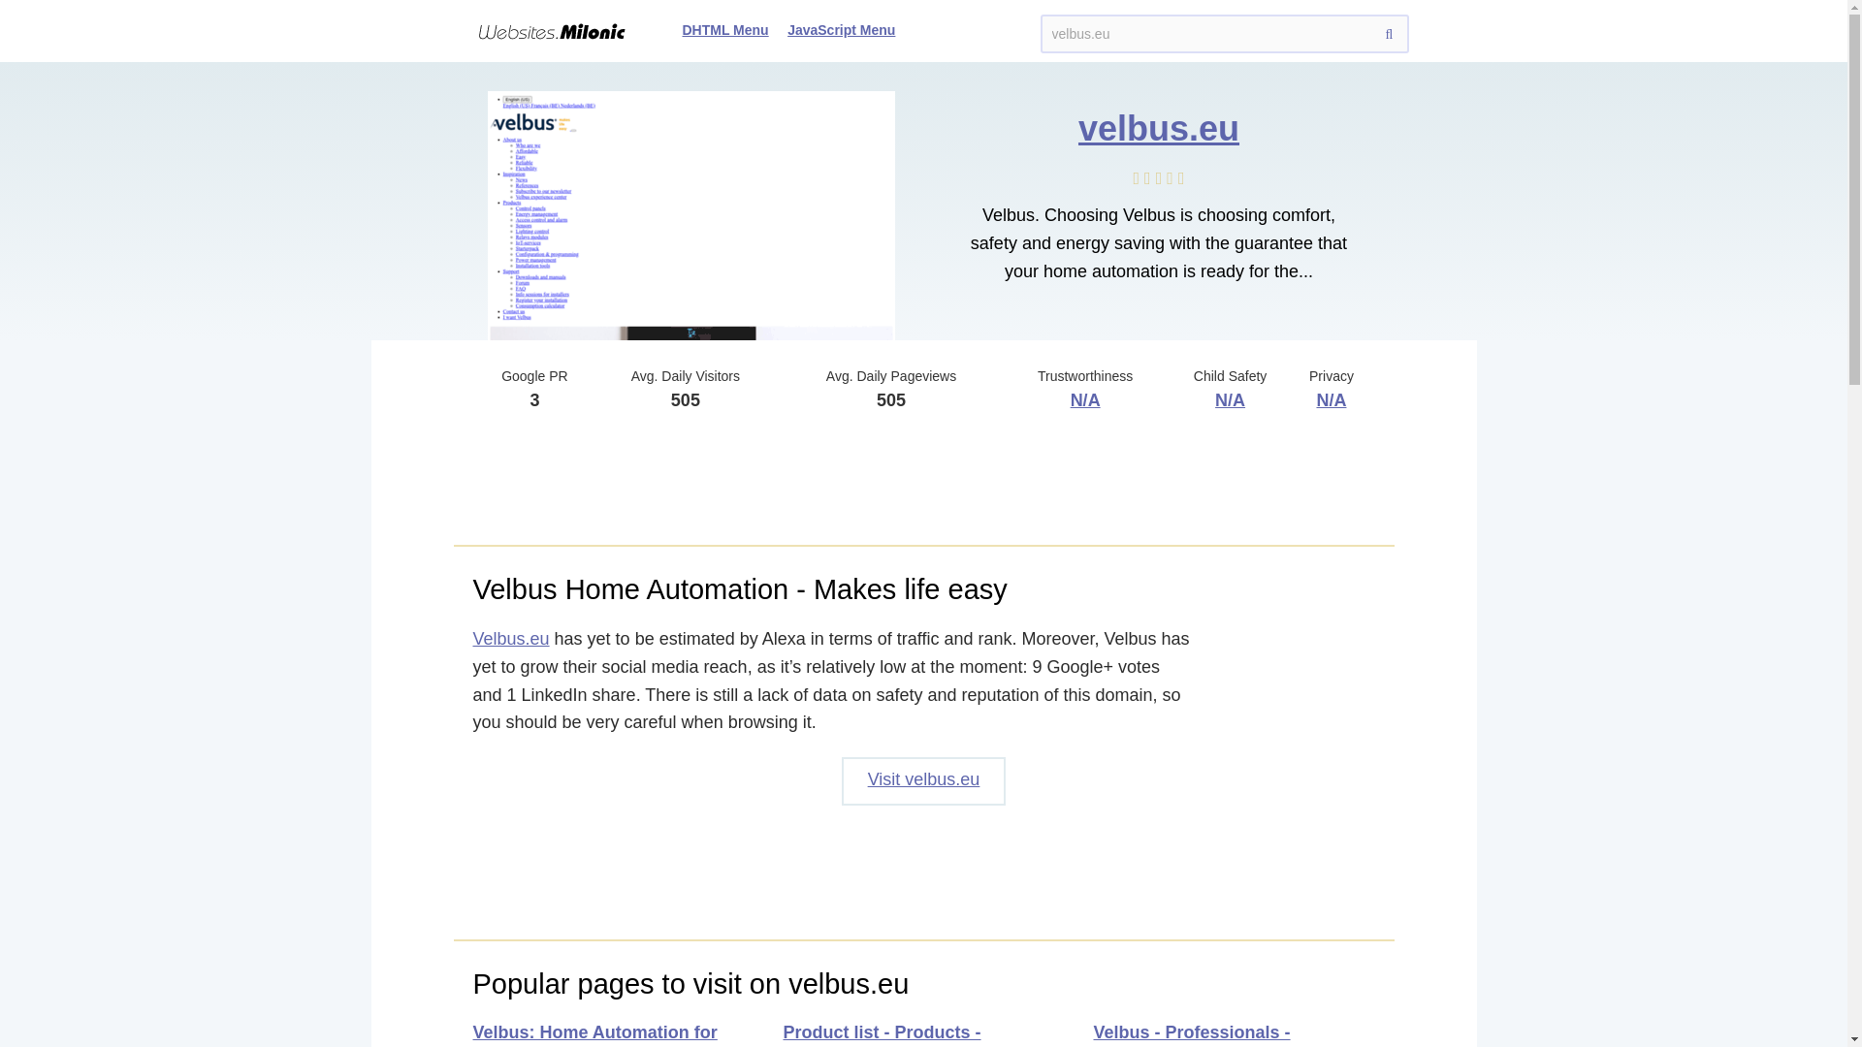  What do you see at coordinates (594, 1035) in the screenshot?
I see `Velbus: Home Automation for everyone` at bounding box center [594, 1035].